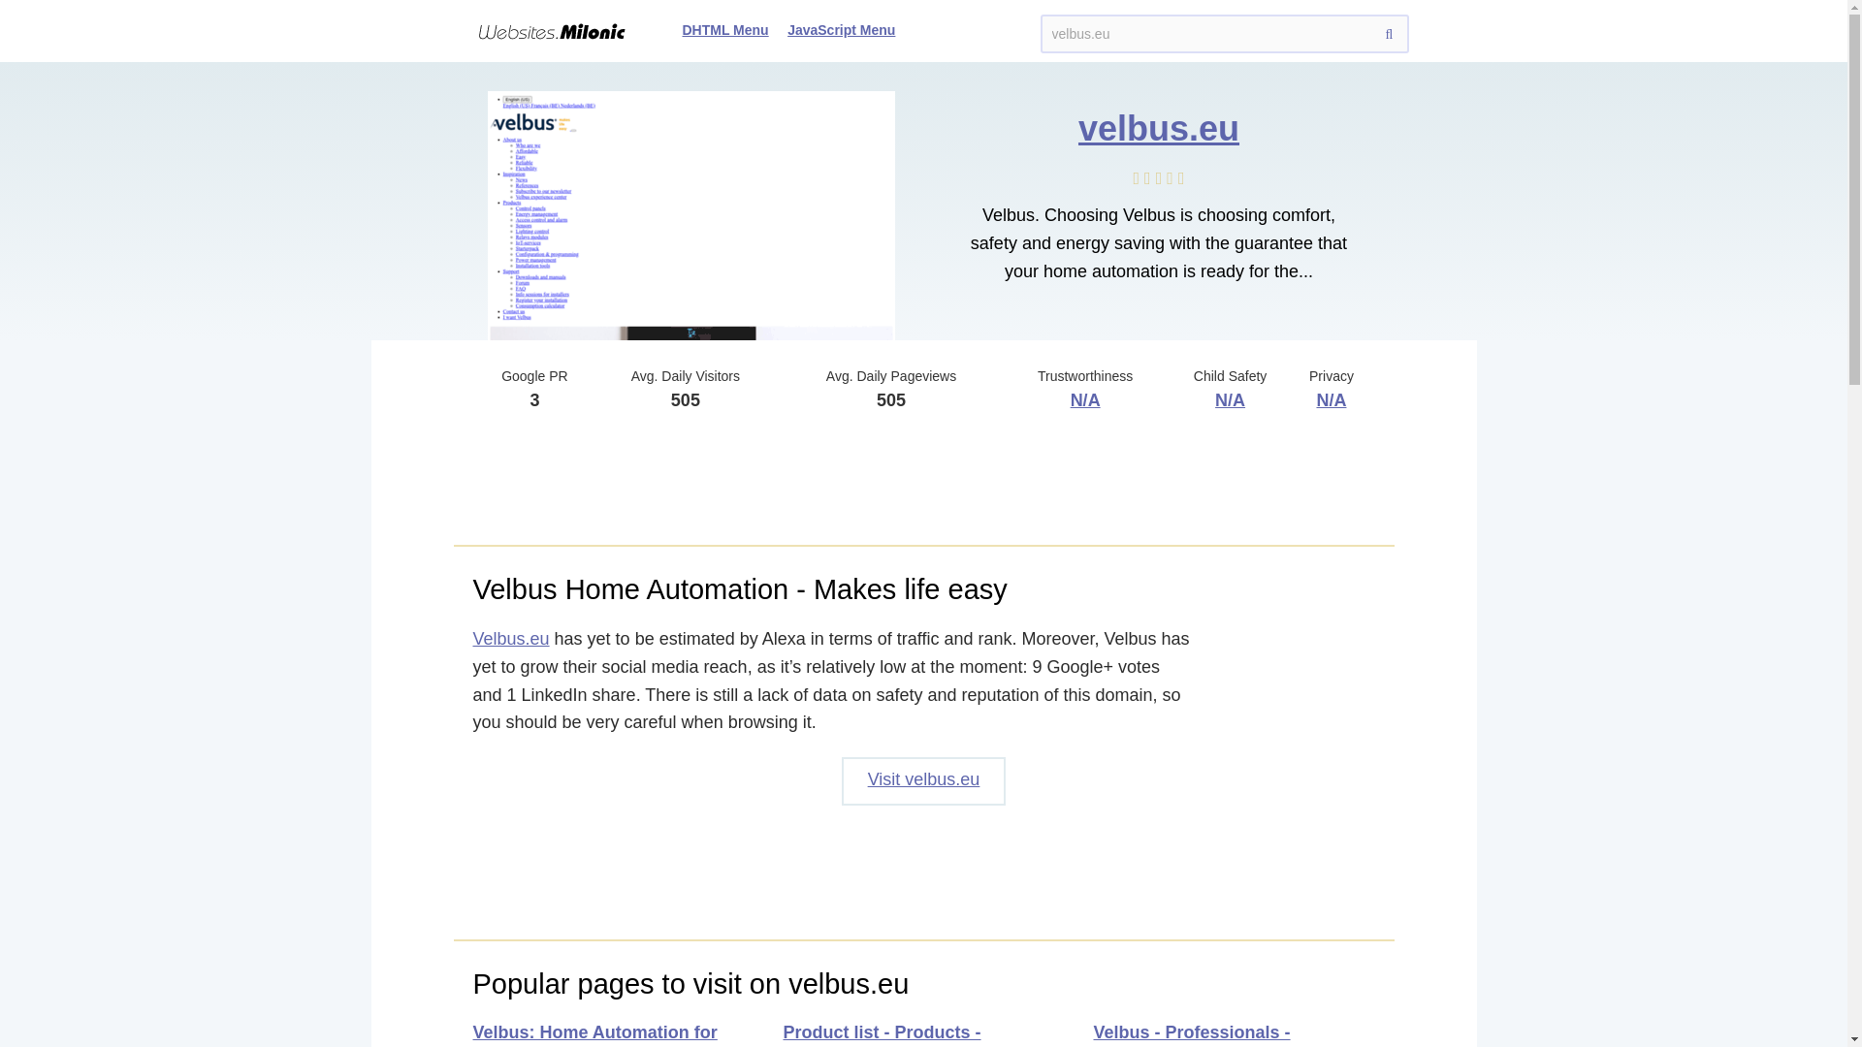  What do you see at coordinates (594, 1035) in the screenshot?
I see `Velbus: Home Automation for everyone` at bounding box center [594, 1035].